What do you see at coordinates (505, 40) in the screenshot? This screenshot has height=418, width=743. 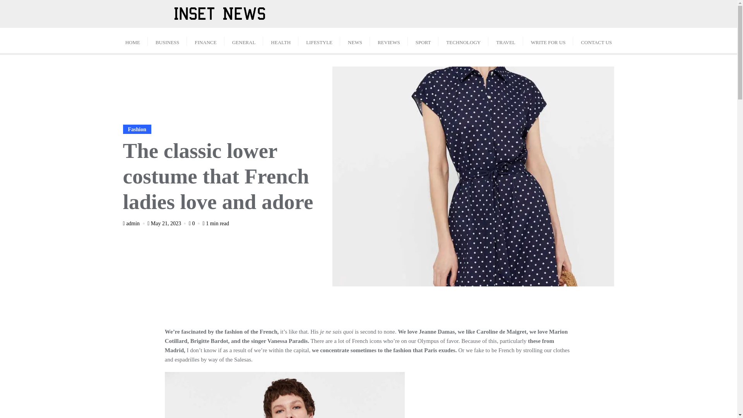 I see `TRAVEL` at bounding box center [505, 40].